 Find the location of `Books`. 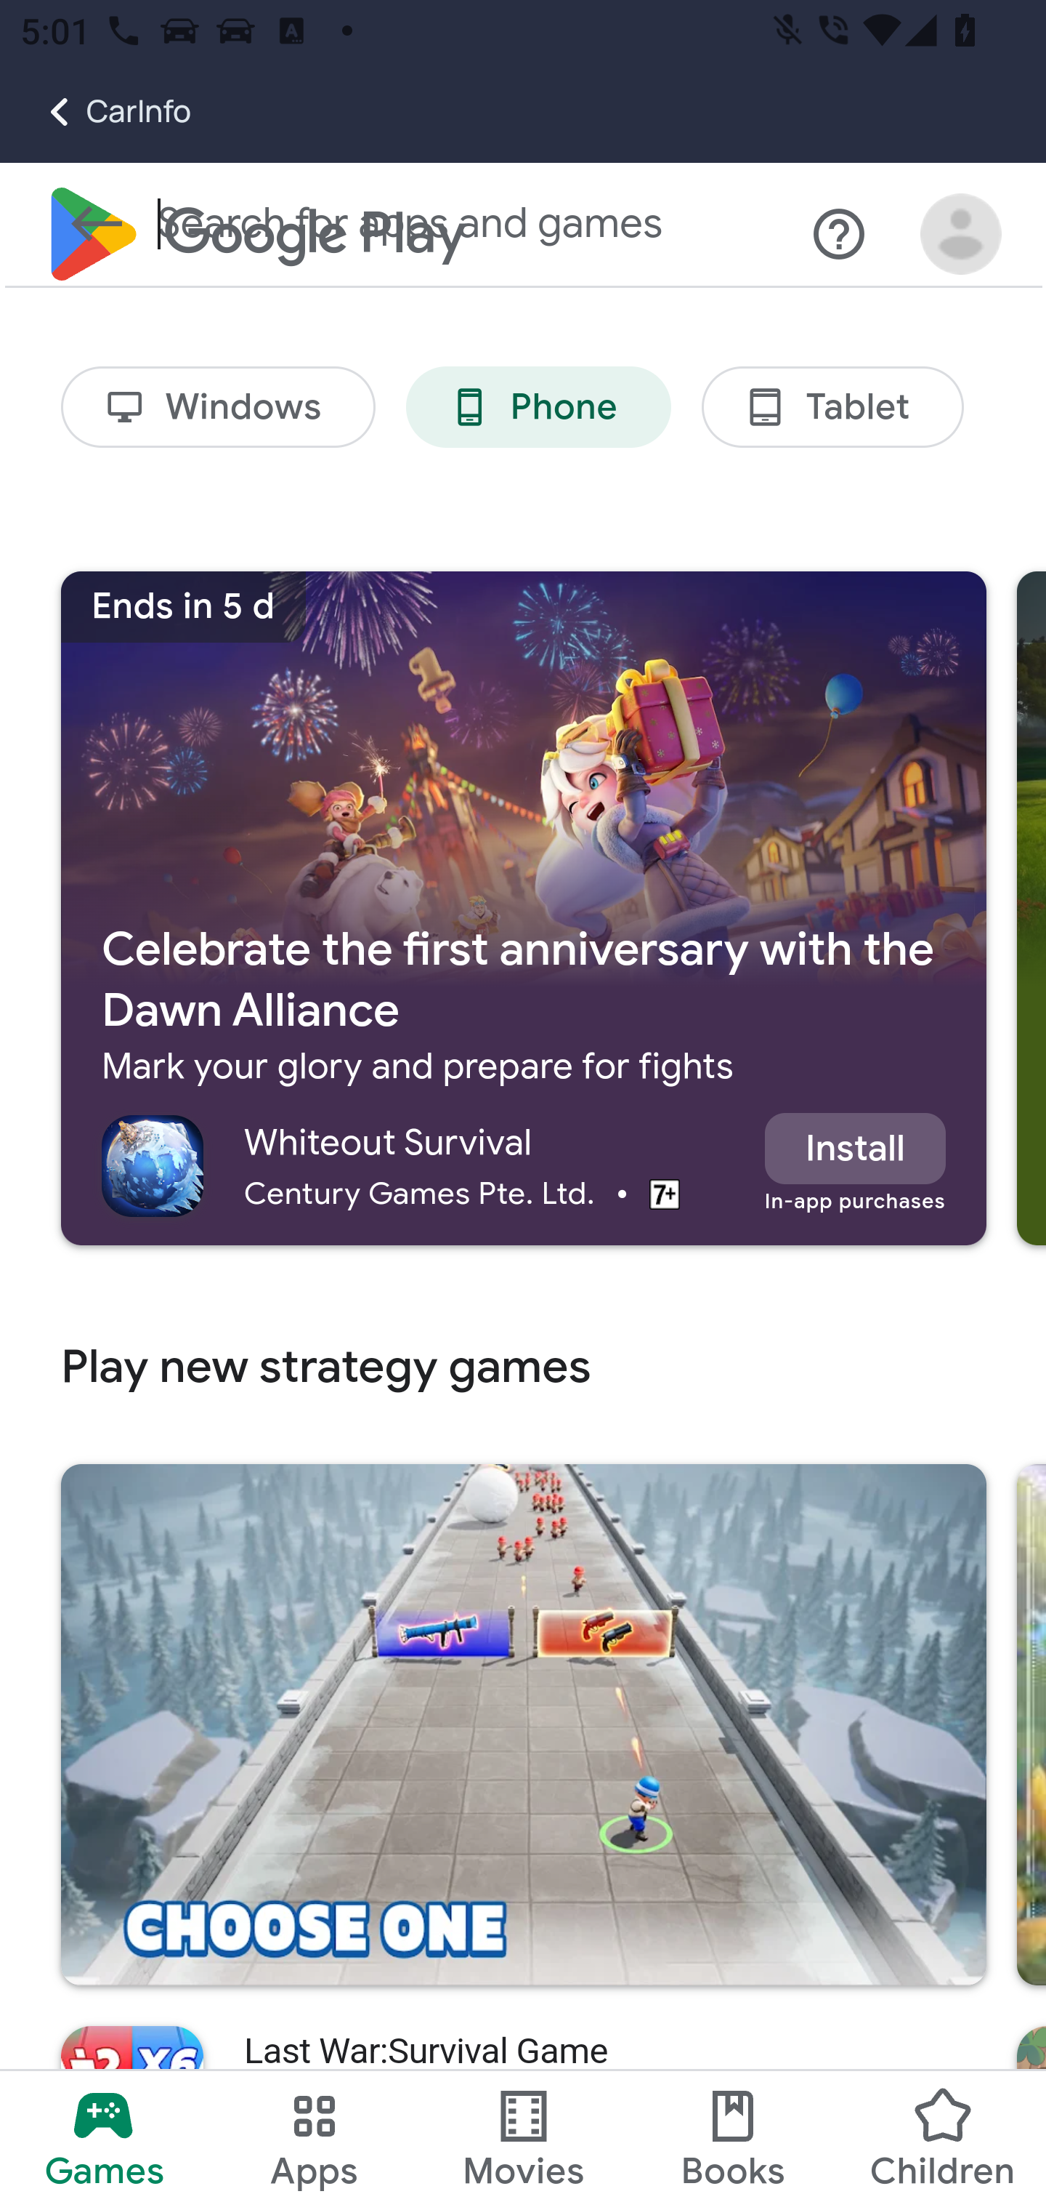

Books is located at coordinates (733, 2140).